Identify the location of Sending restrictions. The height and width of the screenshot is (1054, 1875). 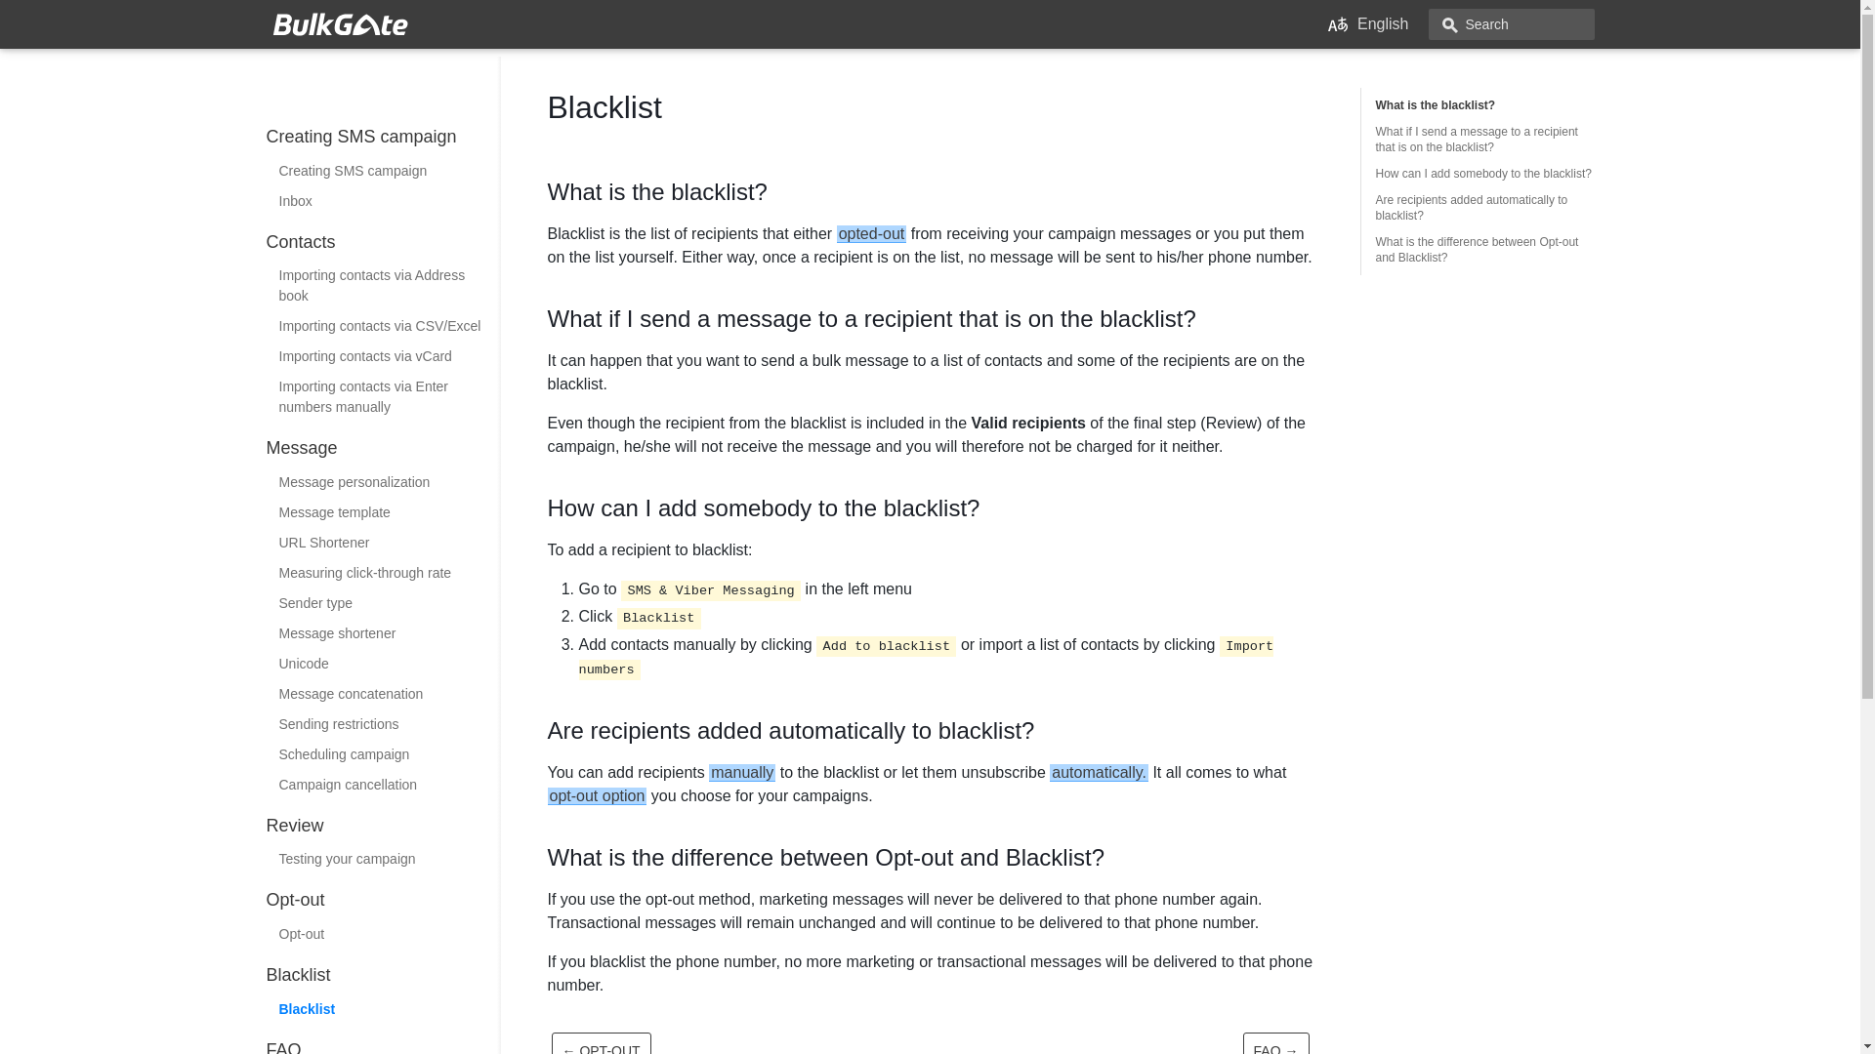
(383, 724).